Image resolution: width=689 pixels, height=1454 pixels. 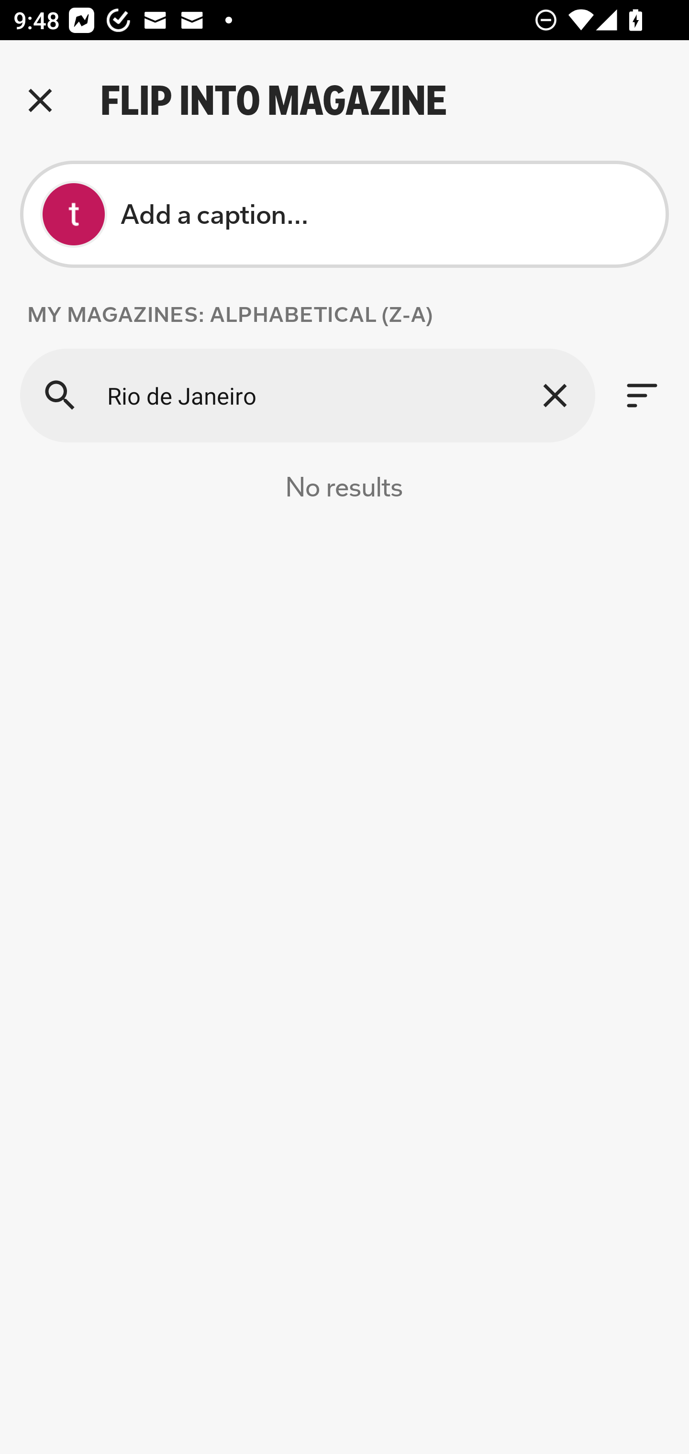 What do you see at coordinates (344, 214) in the screenshot?
I see `test appium Add a caption…` at bounding box center [344, 214].